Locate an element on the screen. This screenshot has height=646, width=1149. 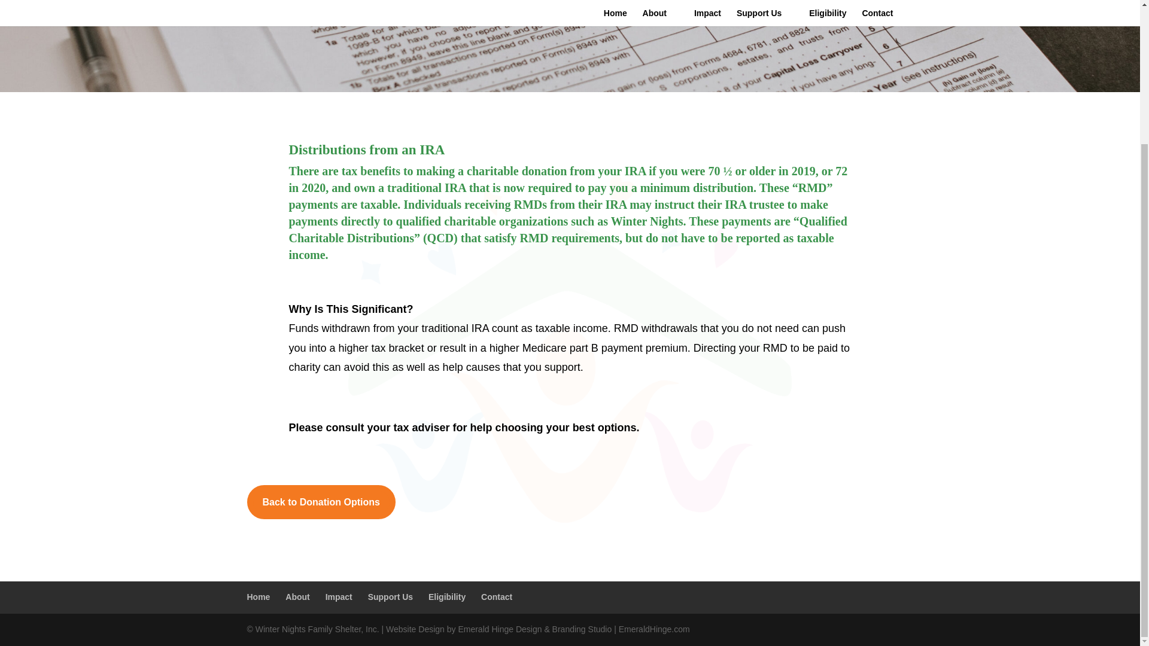
Support Us is located at coordinates (390, 597).